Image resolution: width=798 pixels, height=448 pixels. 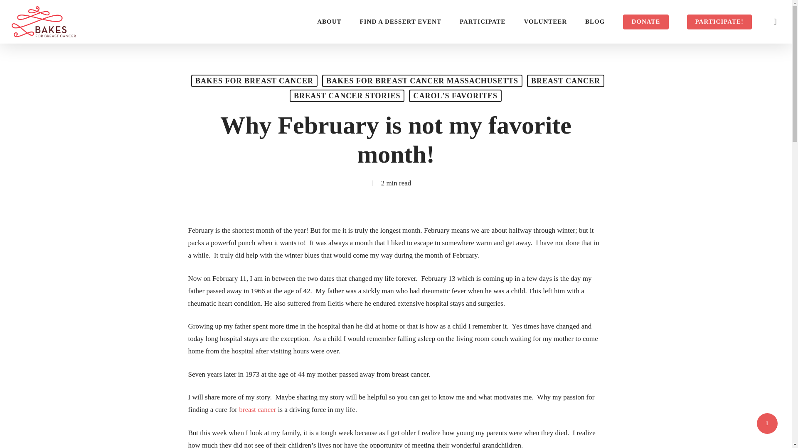 What do you see at coordinates (254, 80) in the screenshot?
I see `BAKES FOR BREAST CANCER` at bounding box center [254, 80].